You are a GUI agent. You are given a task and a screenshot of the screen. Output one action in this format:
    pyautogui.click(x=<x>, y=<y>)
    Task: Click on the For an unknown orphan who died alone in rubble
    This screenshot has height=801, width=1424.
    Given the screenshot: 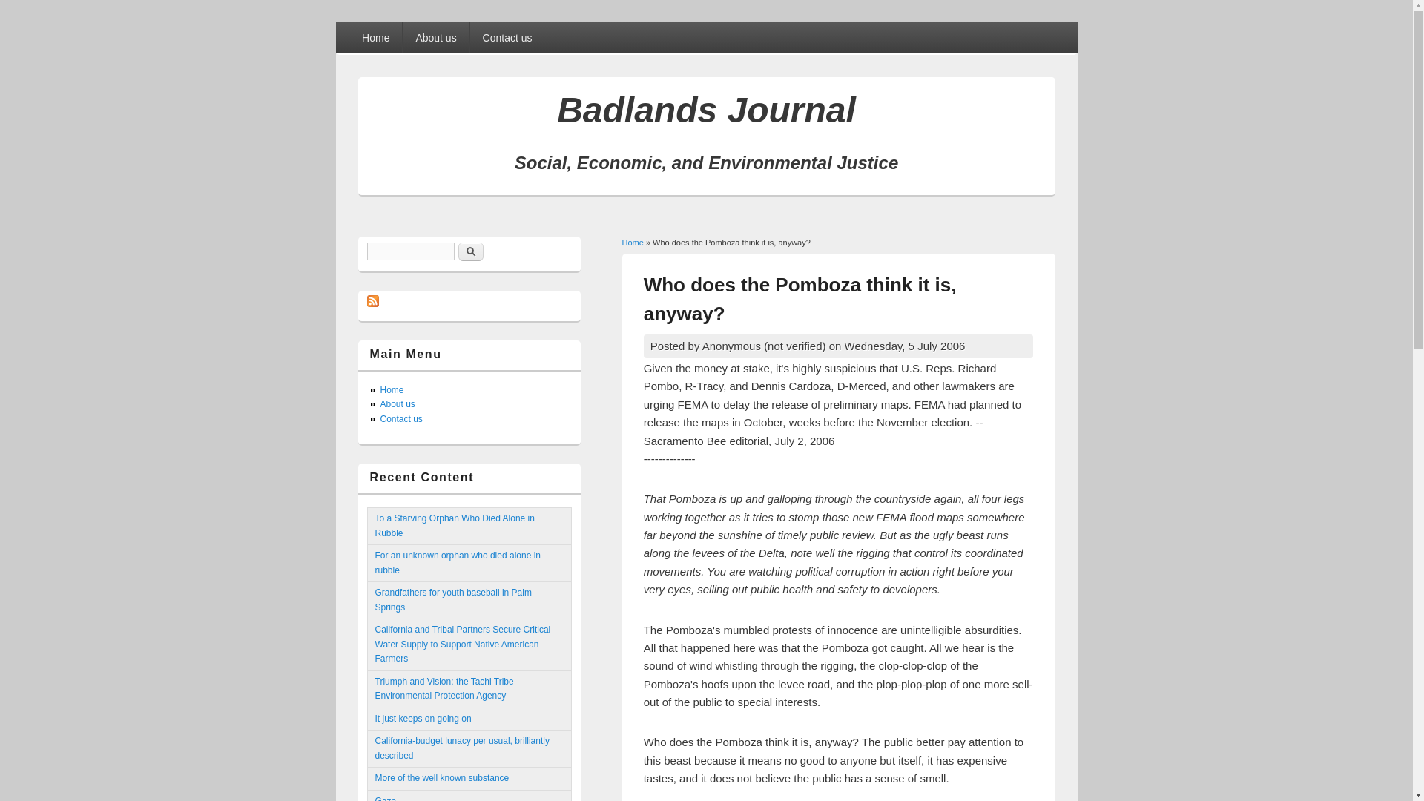 What is the action you would take?
    pyautogui.click(x=458, y=562)
    